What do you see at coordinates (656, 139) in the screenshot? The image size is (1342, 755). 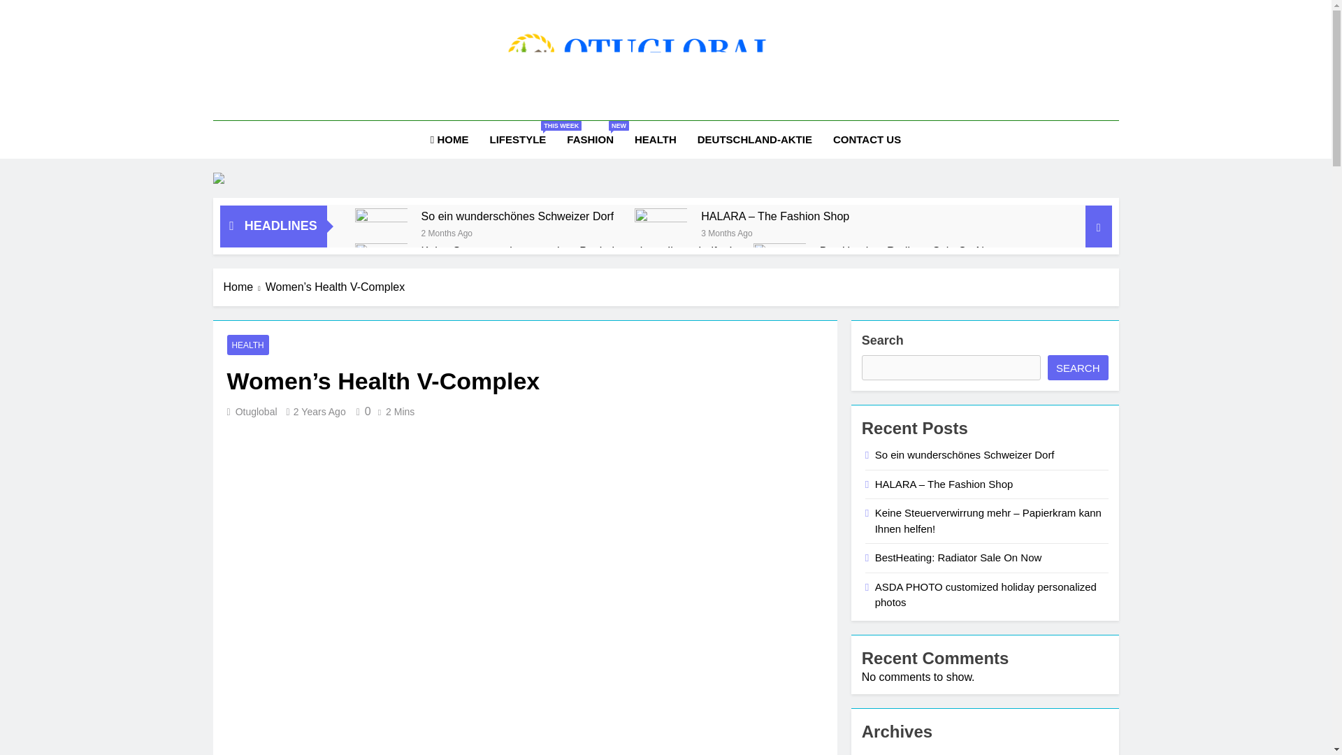 I see `Home` at bounding box center [656, 139].